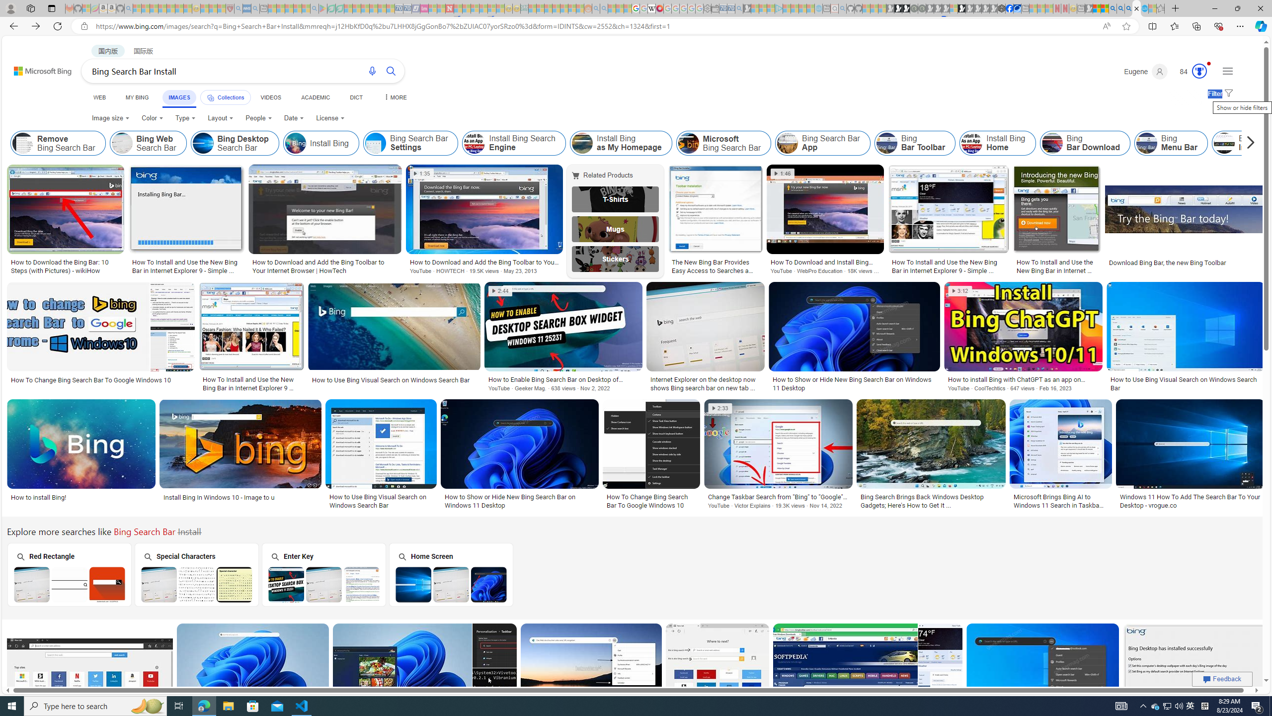 The image size is (1272, 716). I want to click on Install Bing as My Homepage, so click(581, 143).